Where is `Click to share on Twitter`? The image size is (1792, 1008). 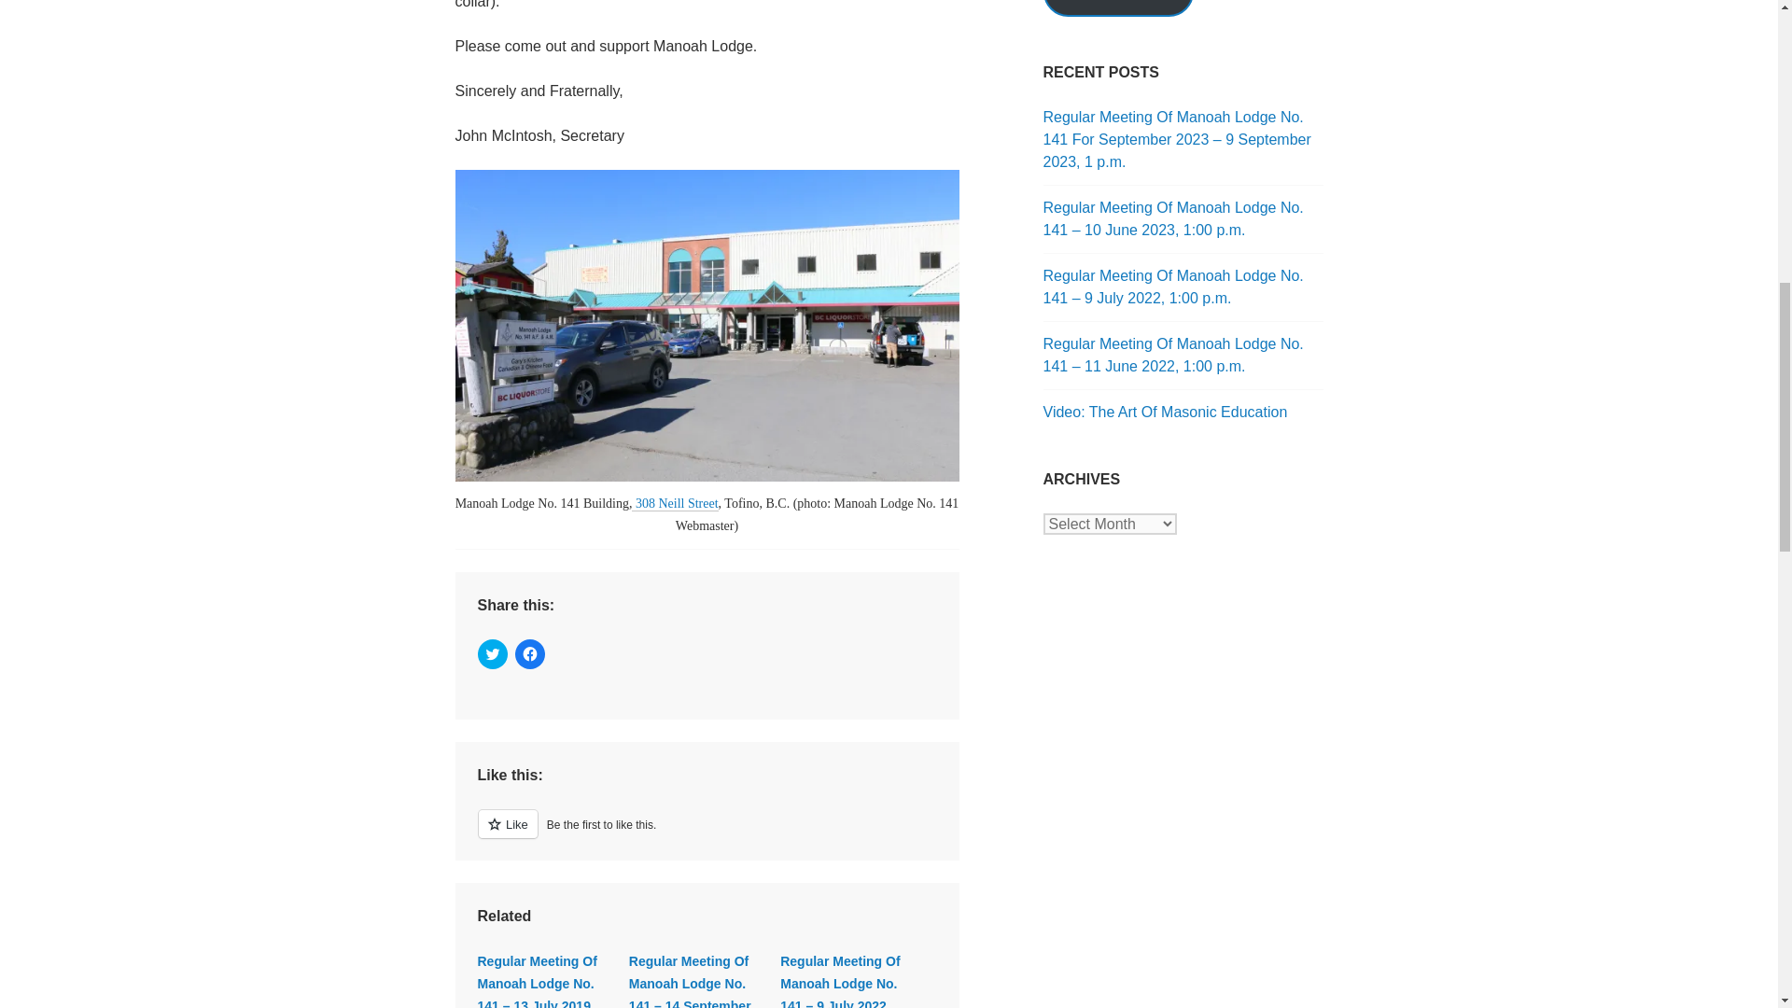 Click to share on Twitter is located at coordinates (493, 653).